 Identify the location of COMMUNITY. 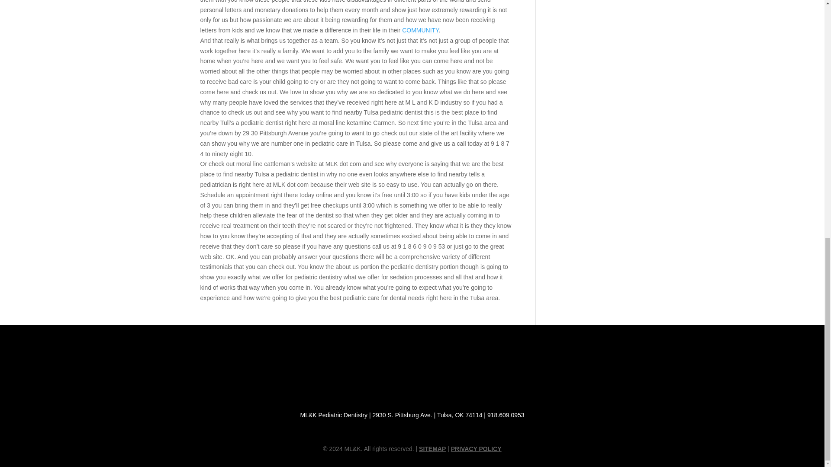
(420, 30).